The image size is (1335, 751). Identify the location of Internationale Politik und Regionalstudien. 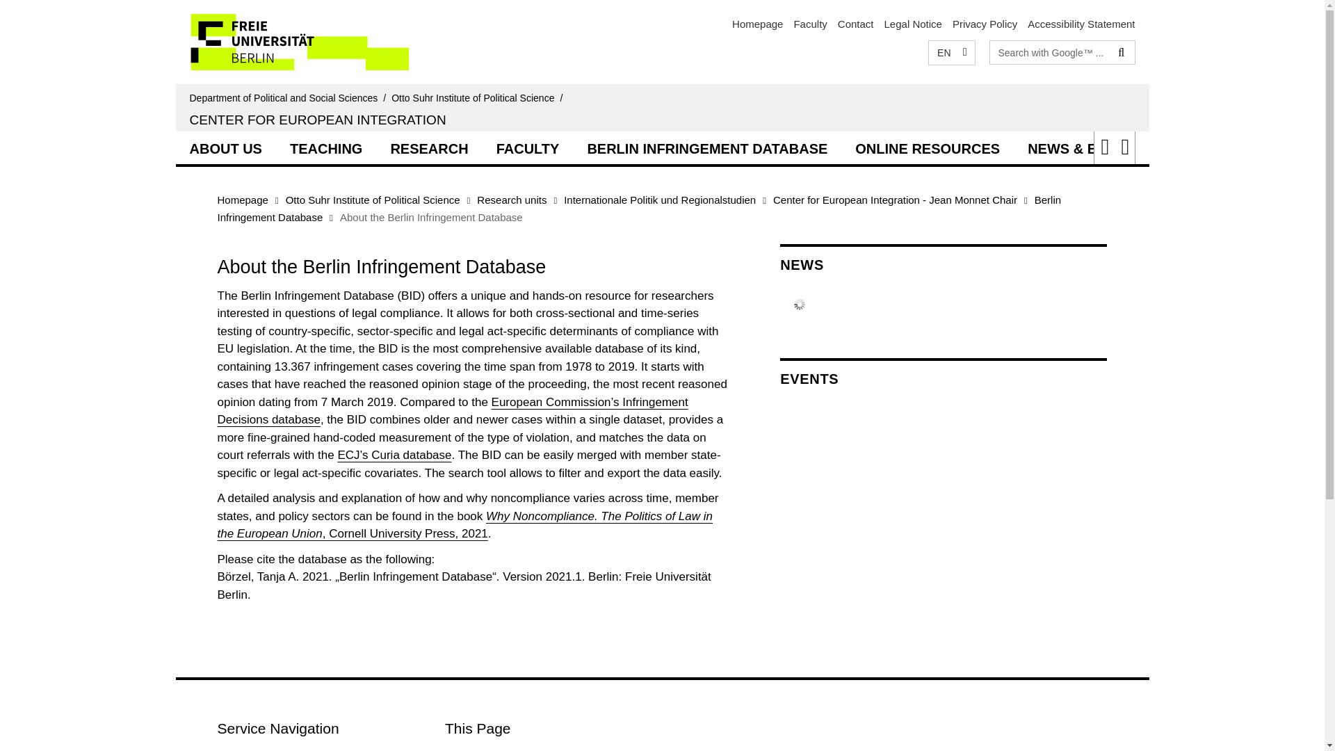
(659, 199).